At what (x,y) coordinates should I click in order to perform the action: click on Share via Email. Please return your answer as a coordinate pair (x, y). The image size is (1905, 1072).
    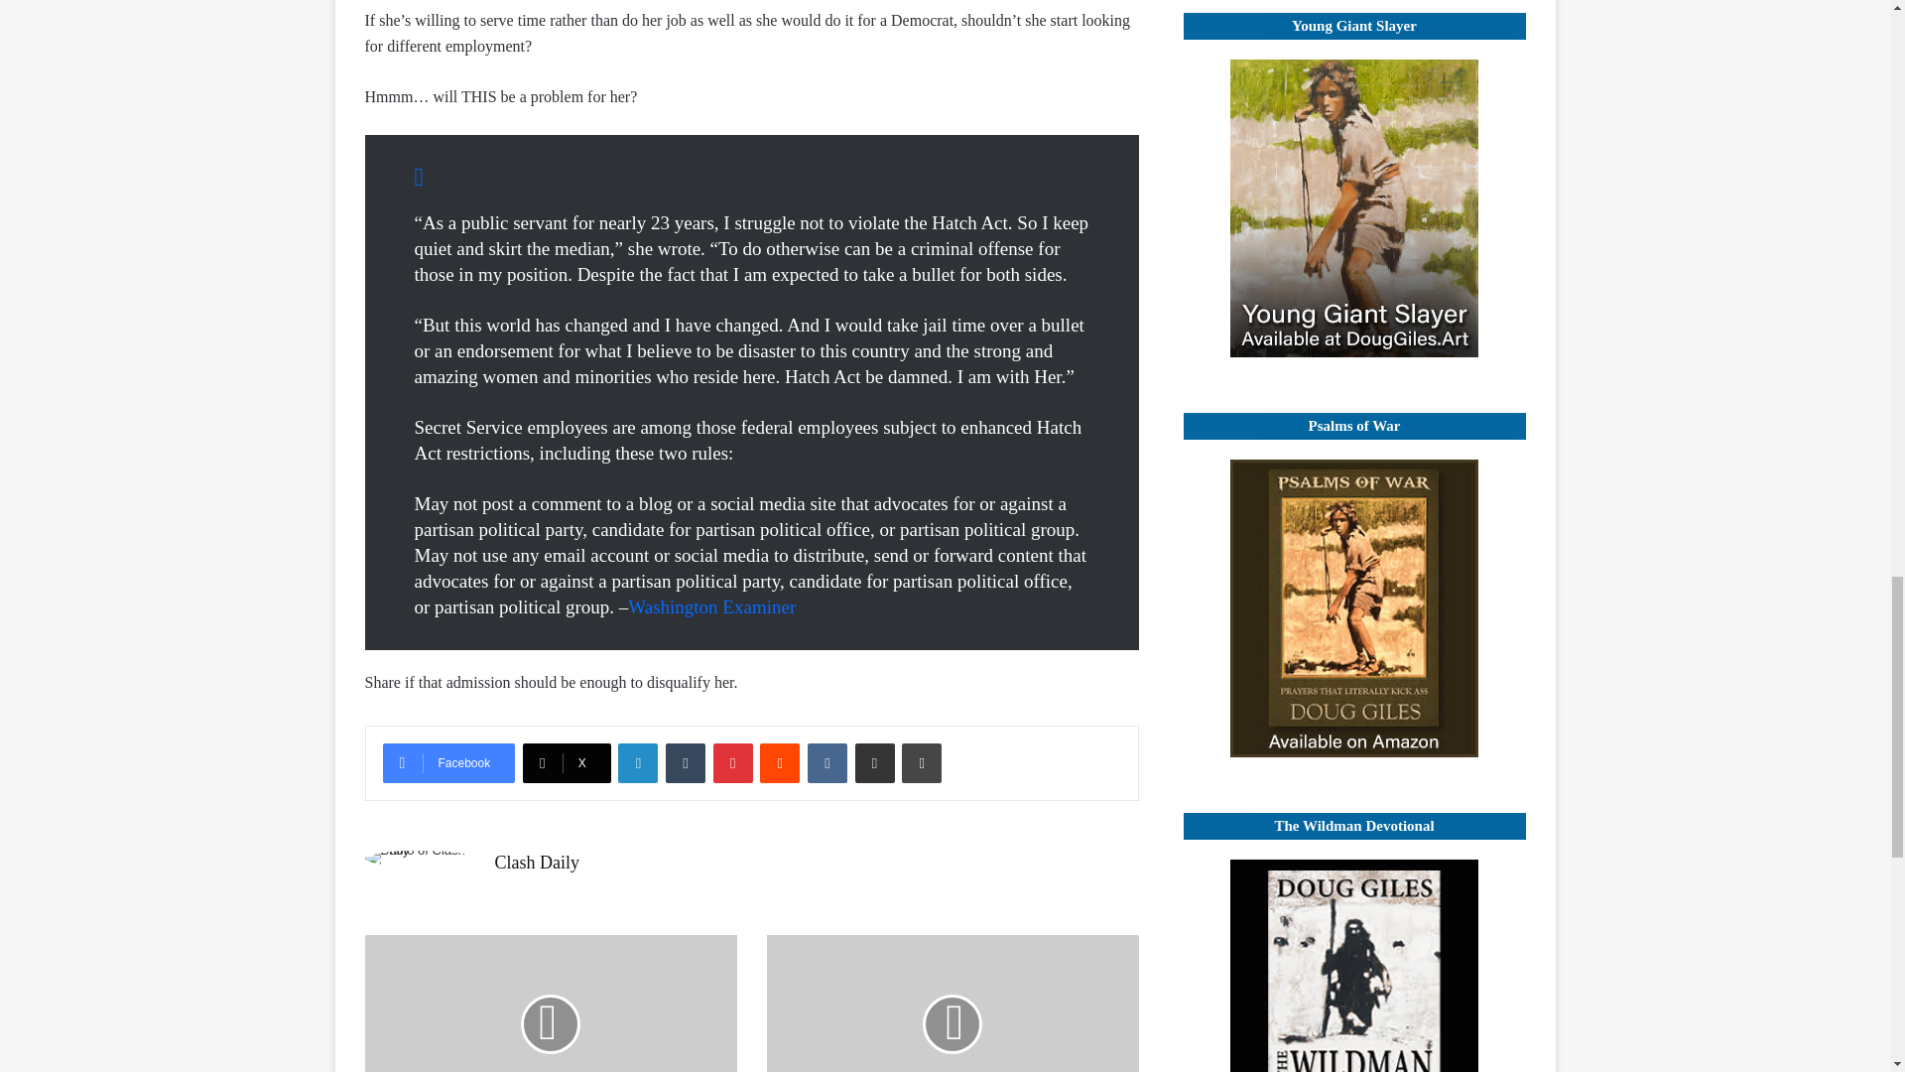
    Looking at the image, I should click on (875, 763).